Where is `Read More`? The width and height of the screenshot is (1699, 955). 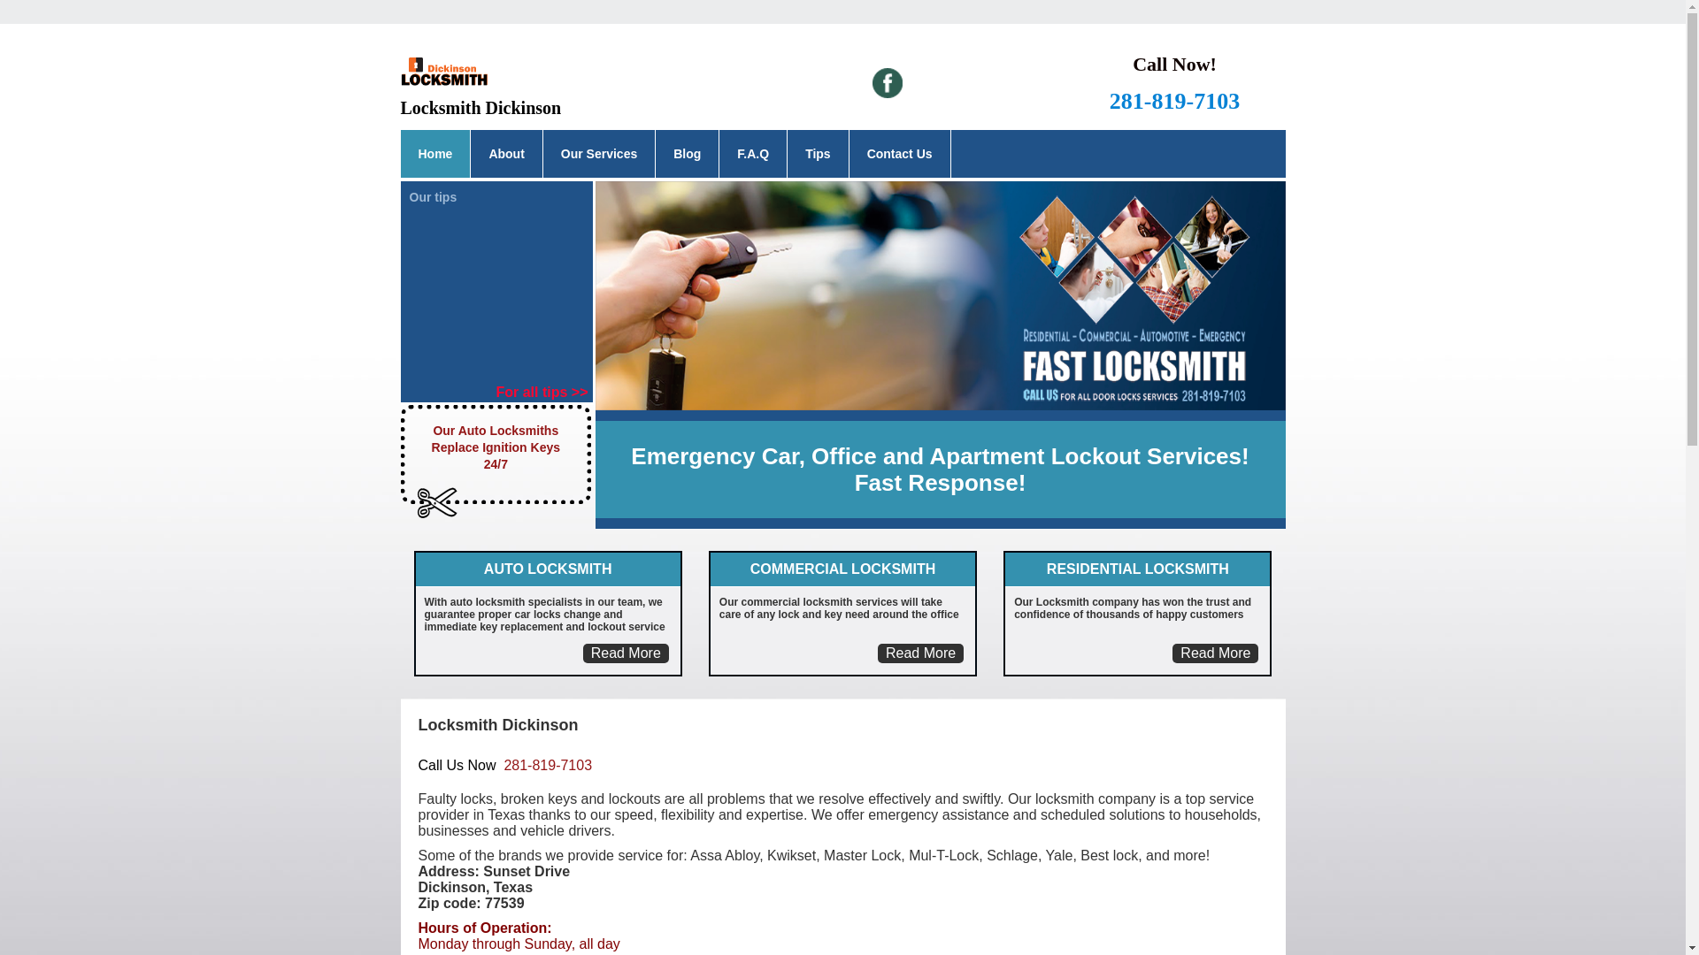 Read More is located at coordinates (920, 653).